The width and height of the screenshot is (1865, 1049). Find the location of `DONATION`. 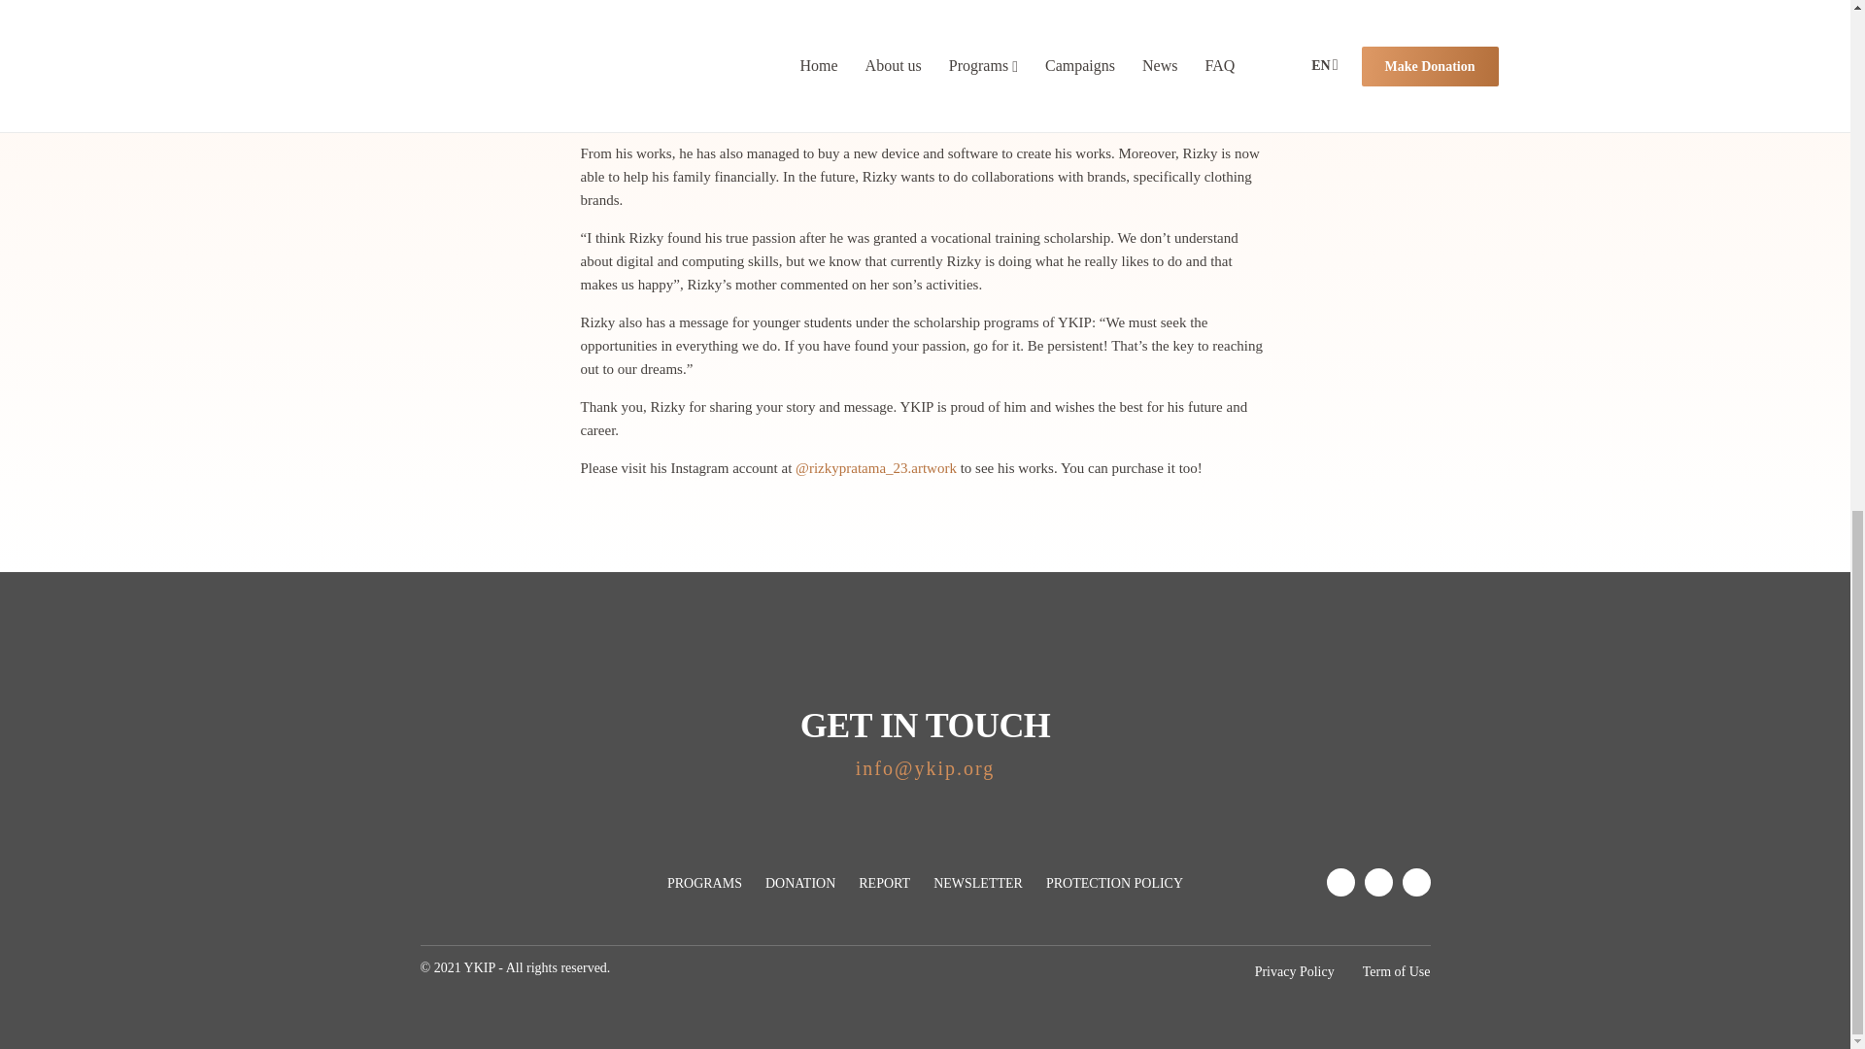

DONATION is located at coordinates (800, 882).